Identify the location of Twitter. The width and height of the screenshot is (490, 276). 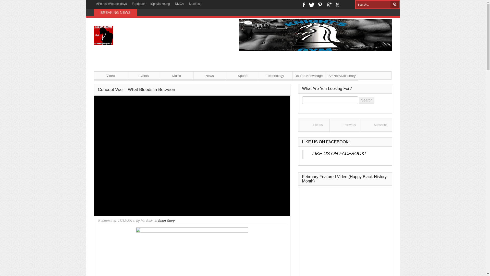
(311, 4).